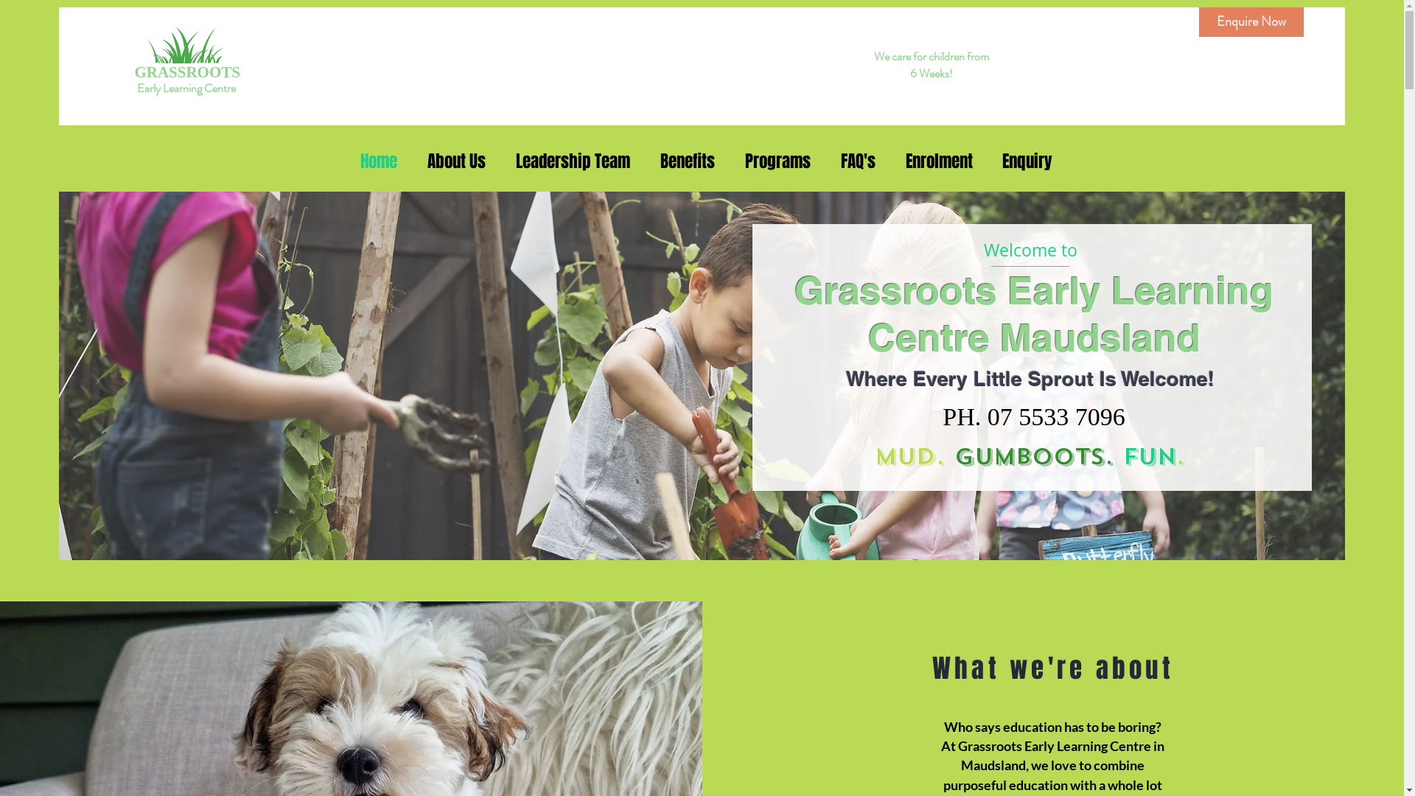 The width and height of the screenshot is (1415, 796). What do you see at coordinates (853, 161) in the screenshot?
I see `FAQ's` at bounding box center [853, 161].